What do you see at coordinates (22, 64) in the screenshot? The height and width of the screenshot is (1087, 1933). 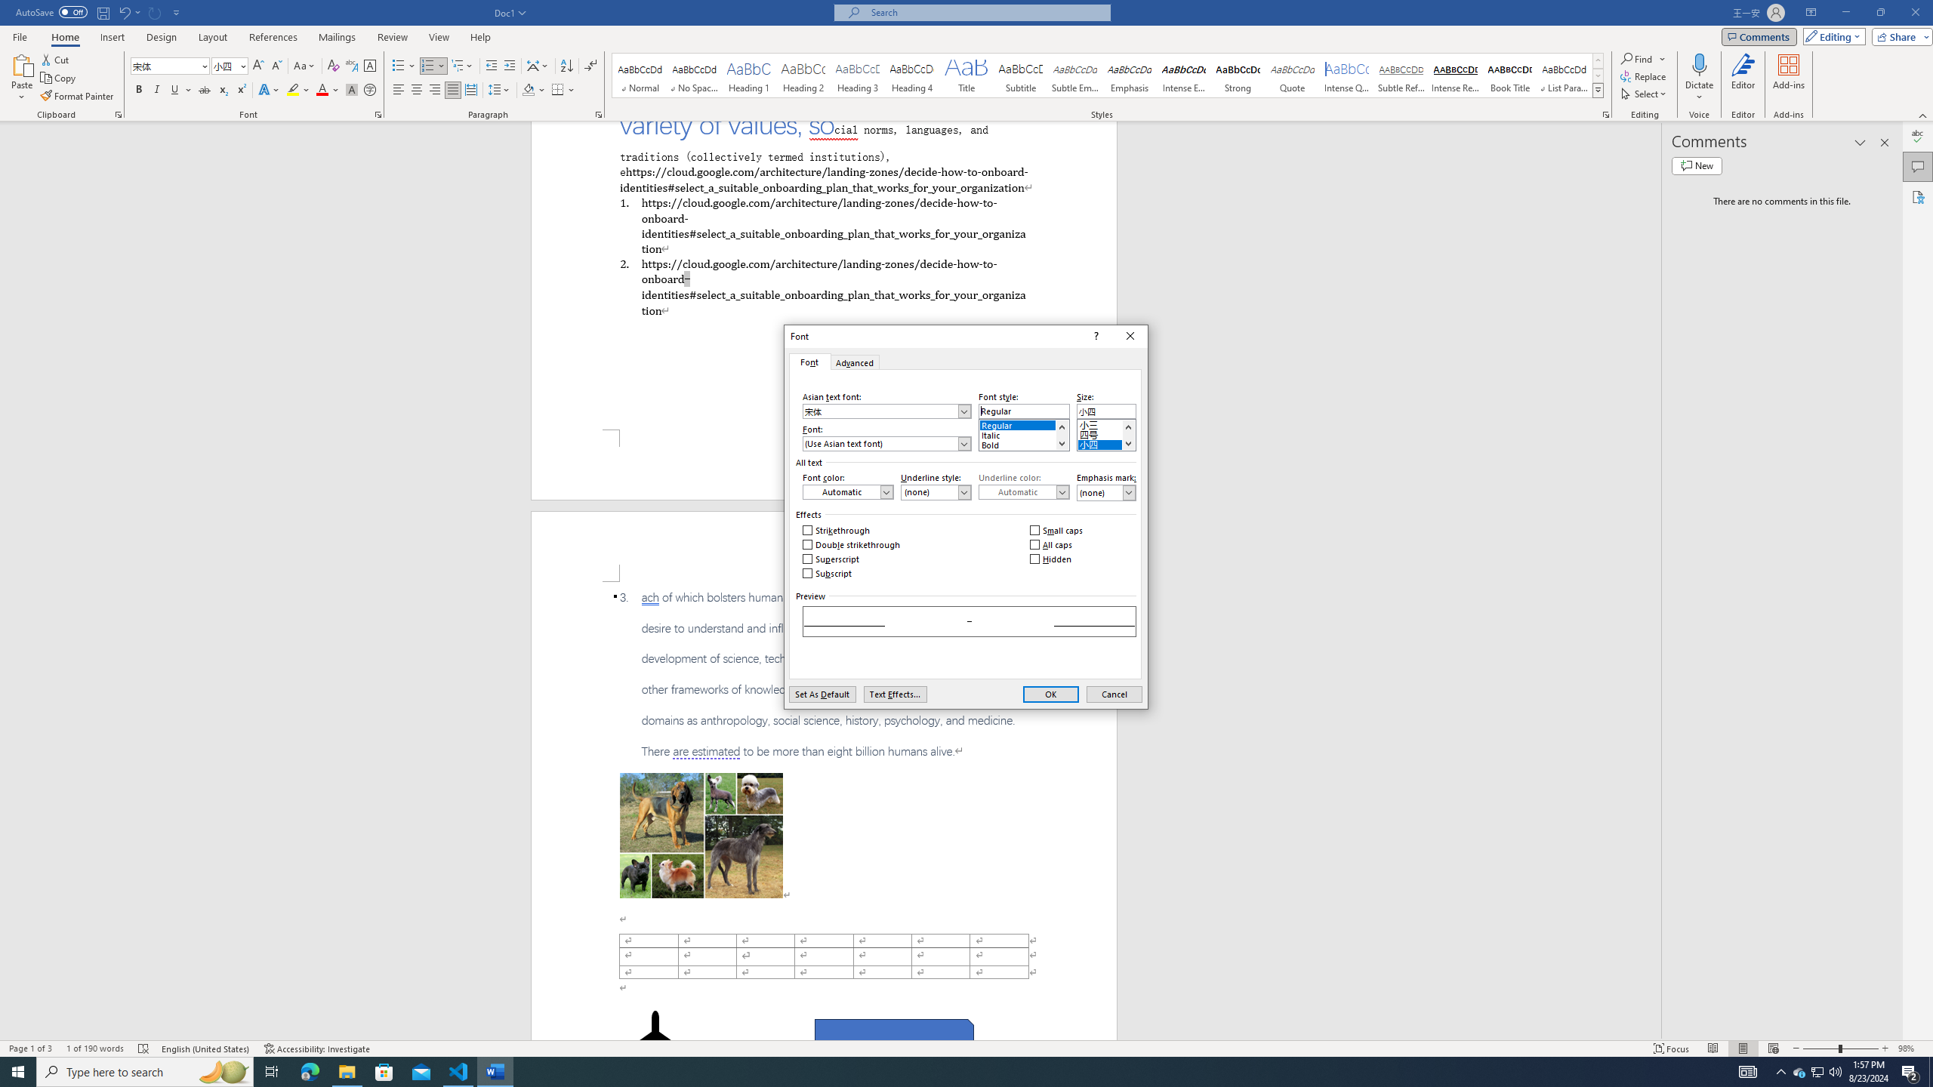 I see `Paste` at bounding box center [22, 64].